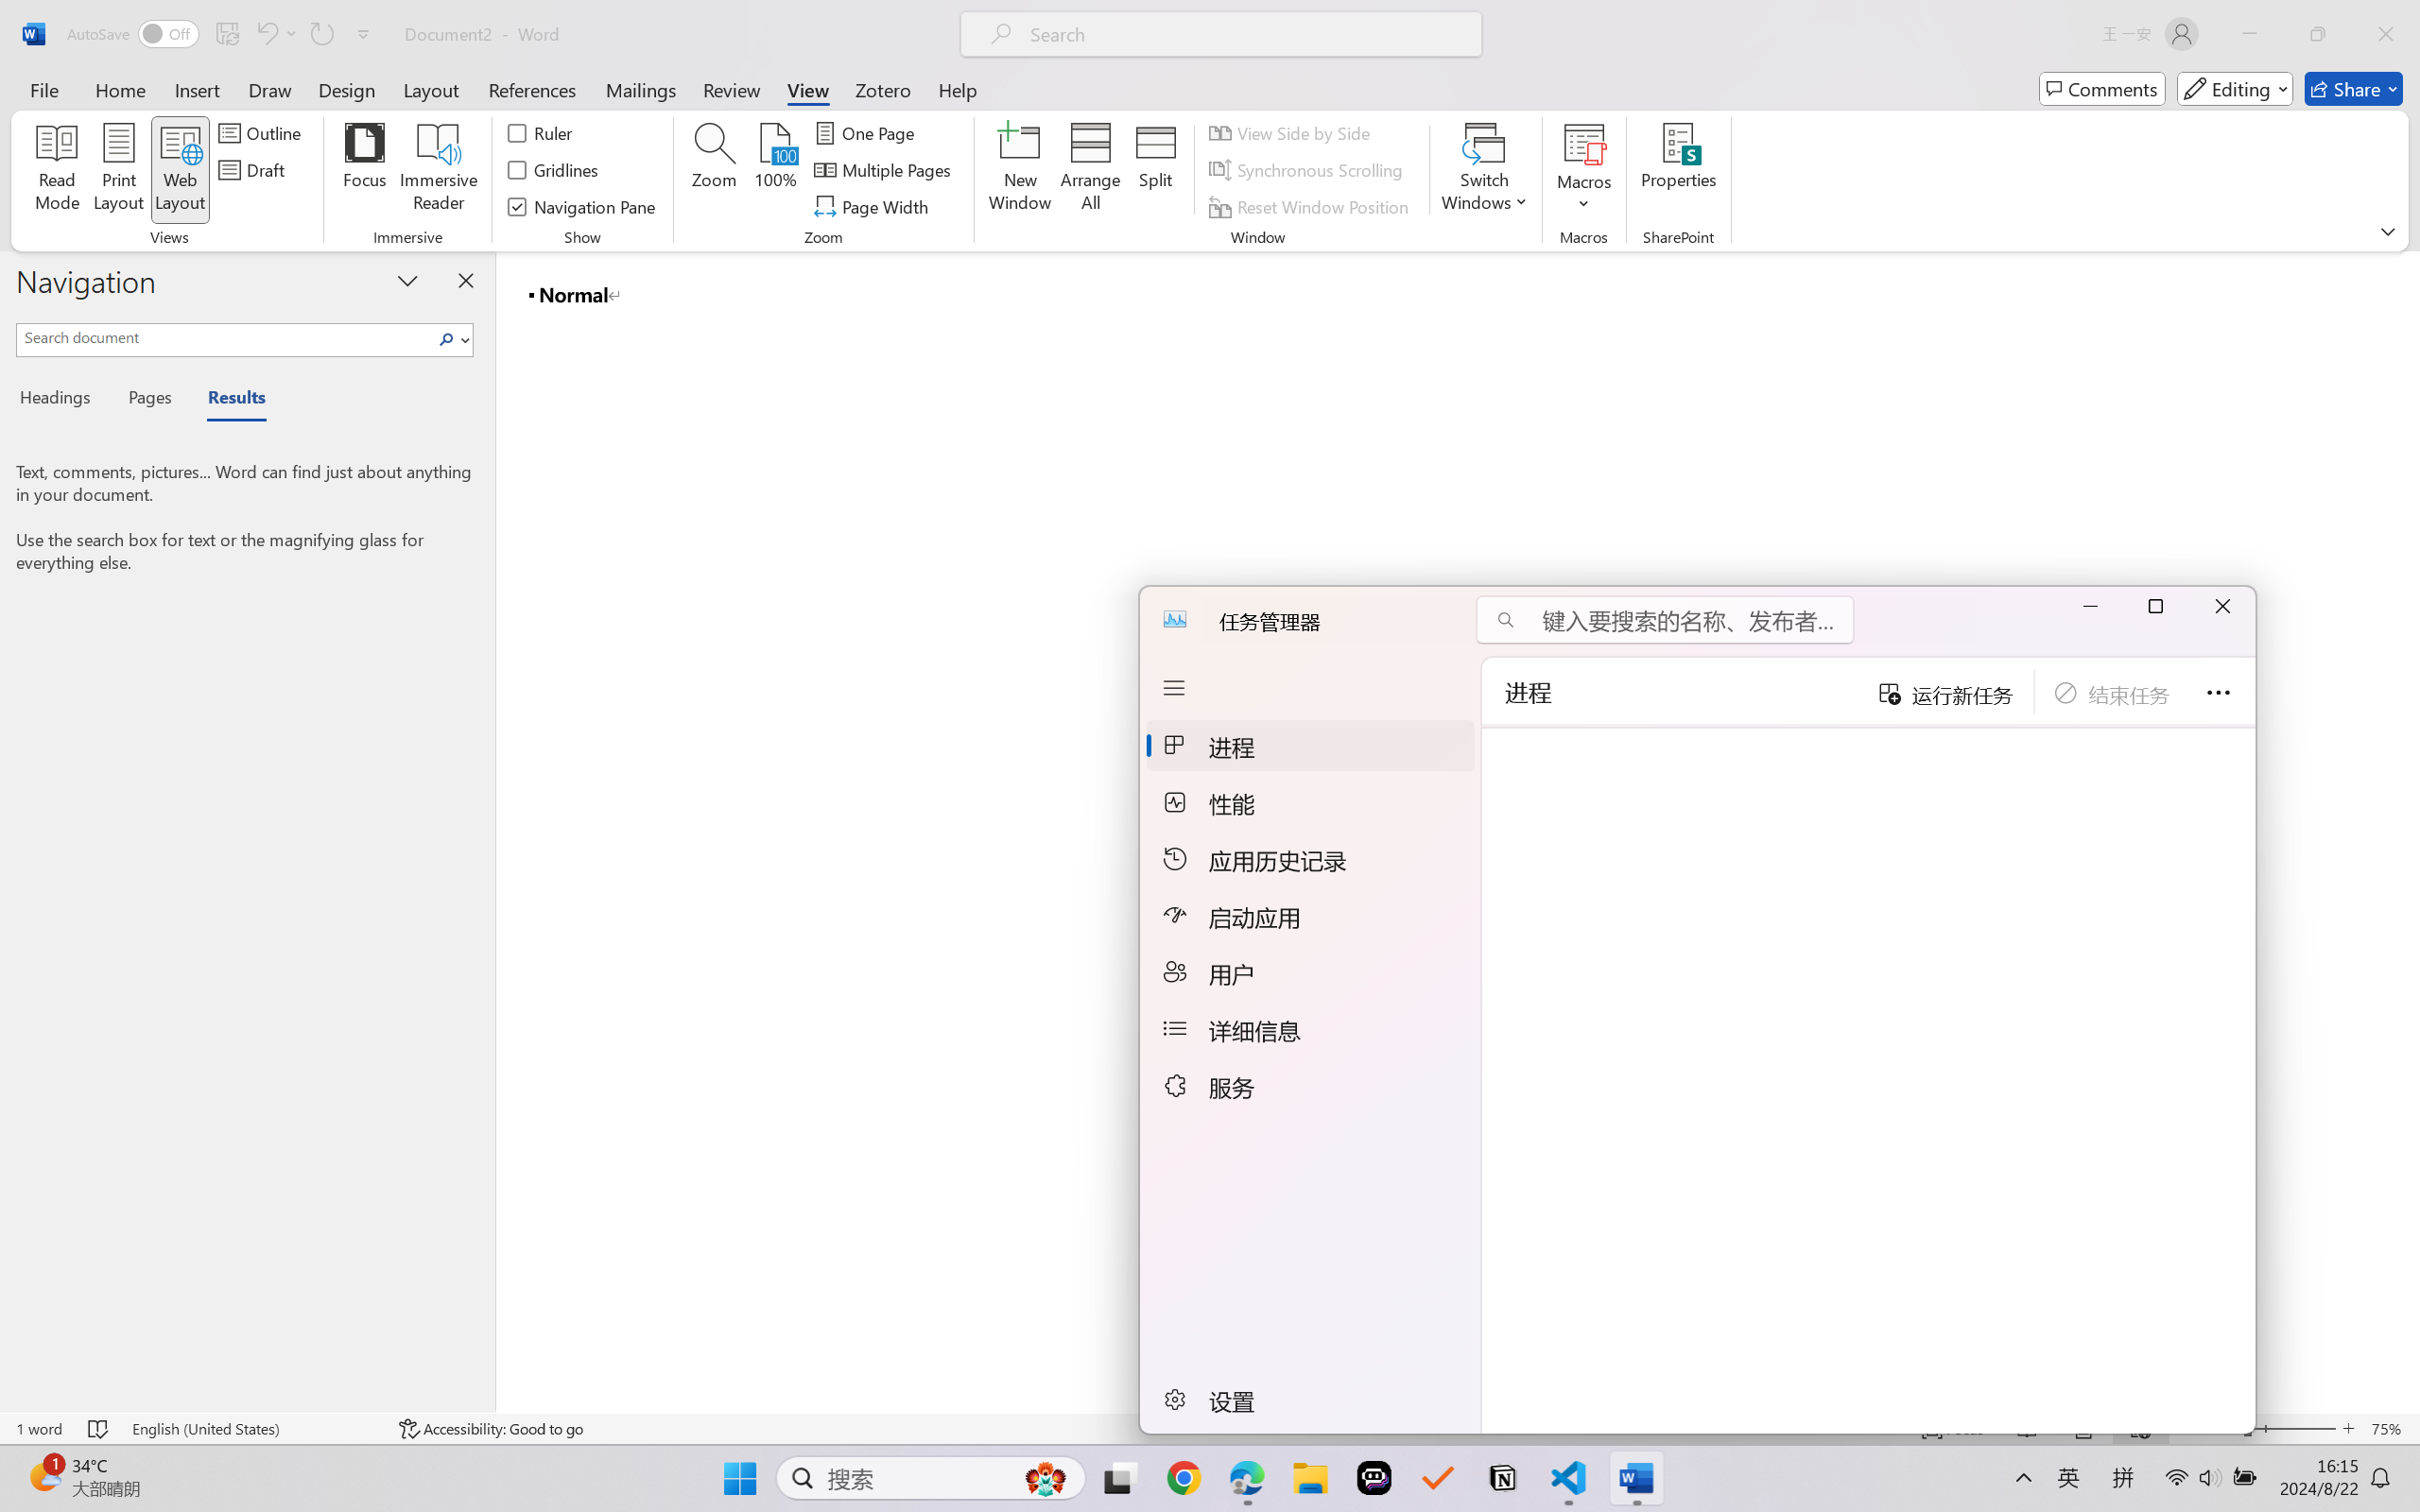 The width and height of the screenshot is (2420, 1512). Describe the element at coordinates (1584, 143) in the screenshot. I see `View Macros` at that location.